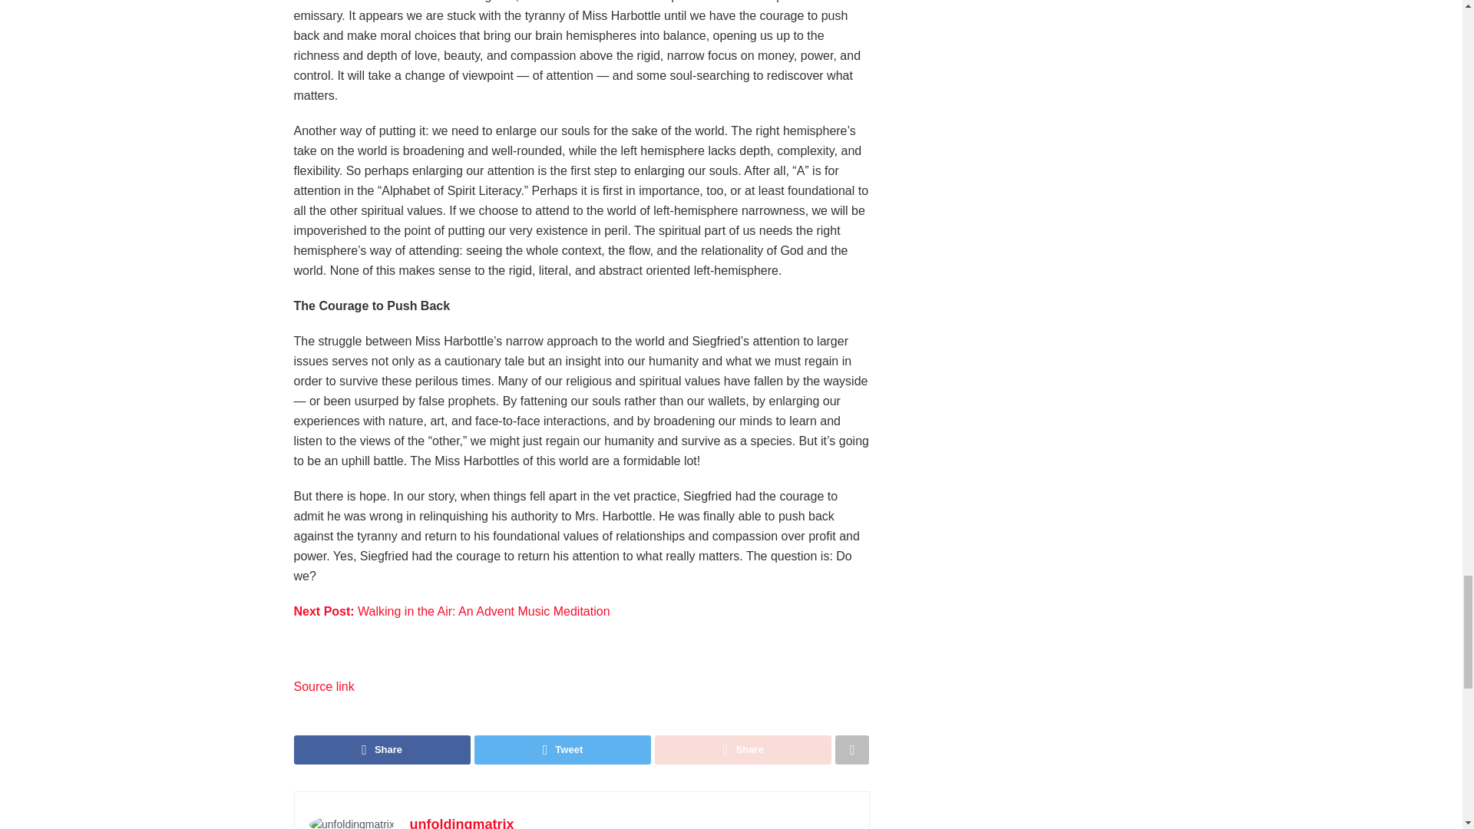 The height and width of the screenshot is (829, 1474). What do you see at coordinates (323, 686) in the screenshot?
I see `Source link` at bounding box center [323, 686].